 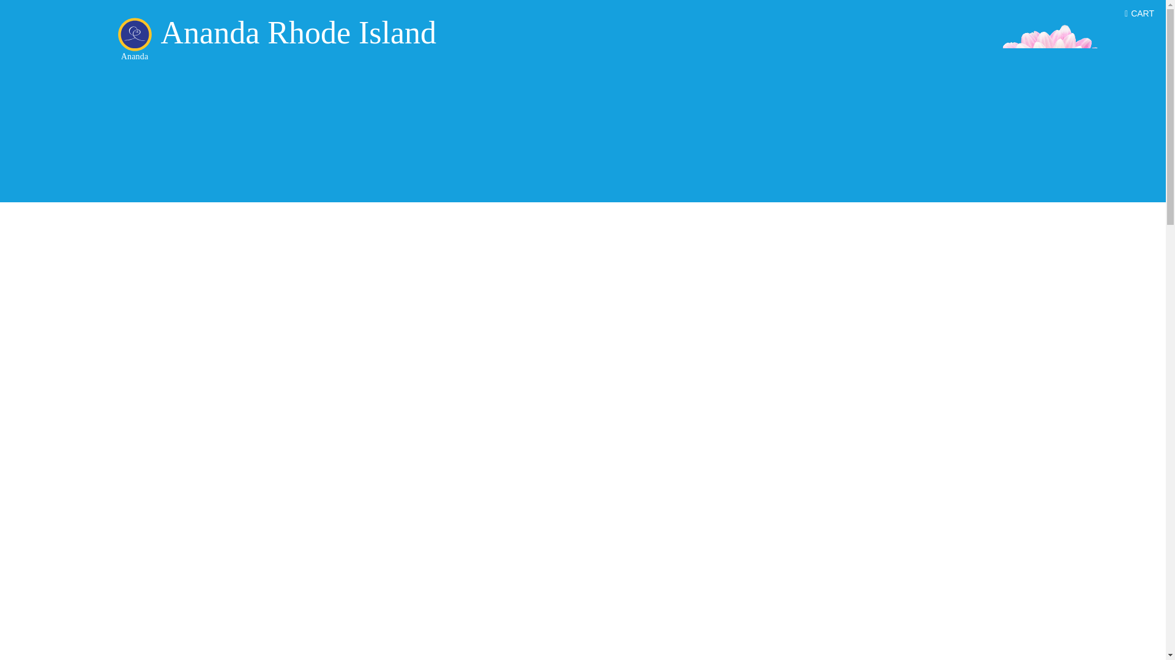 I want to click on Home, so click(x=133, y=35).